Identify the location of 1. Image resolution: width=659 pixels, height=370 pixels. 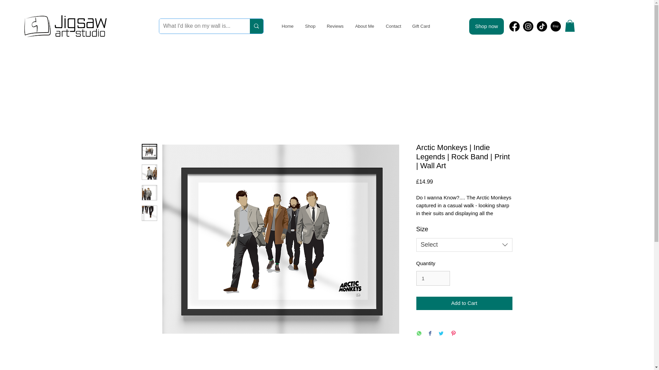
(432, 278).